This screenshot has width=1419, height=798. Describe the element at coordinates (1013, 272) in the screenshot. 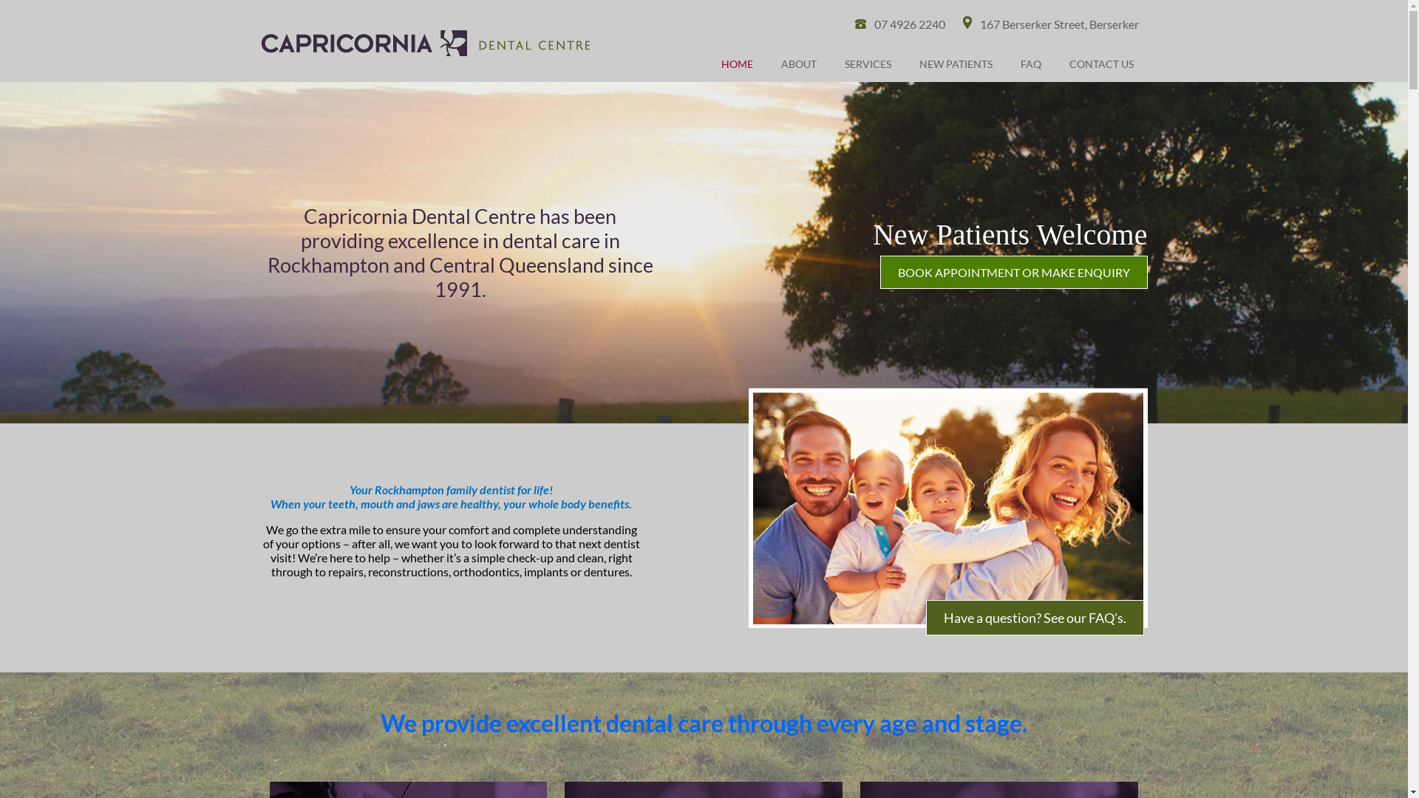

I see `BOOK APPOINTMENT OR MAKE ENQUIRY` at that location.